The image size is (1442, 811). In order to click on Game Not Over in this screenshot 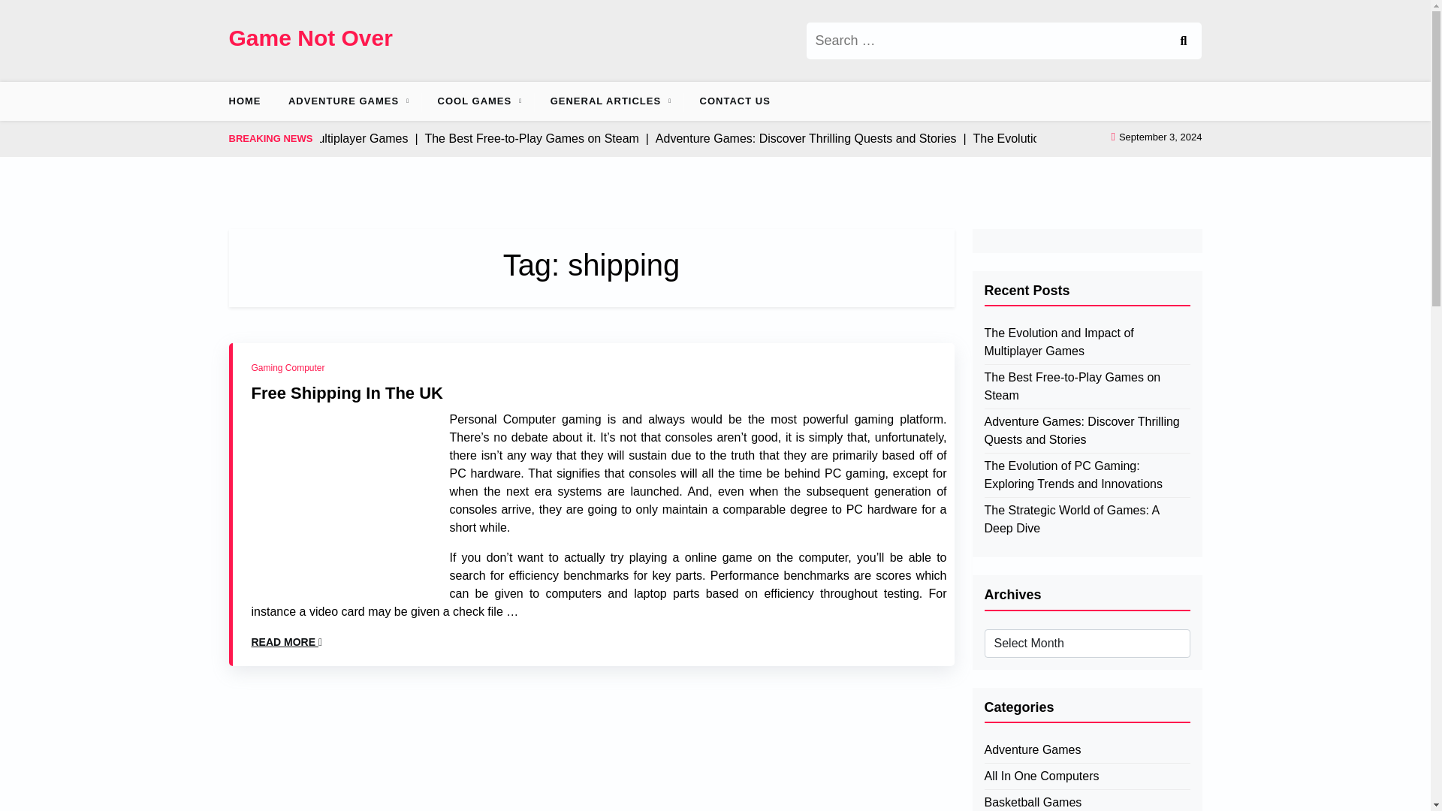, I will do `click(309, 38)`.